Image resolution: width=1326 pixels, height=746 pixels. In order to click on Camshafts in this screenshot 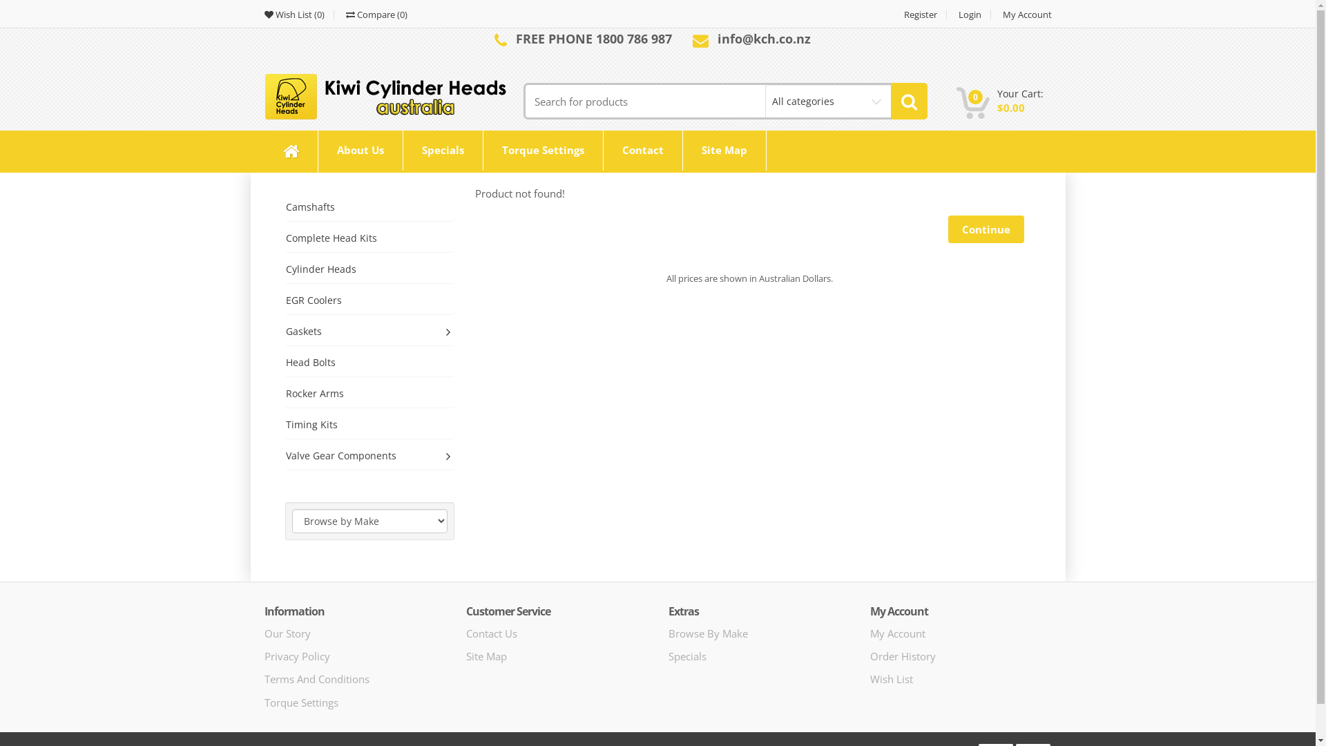, I will do `click(370, 207)`.